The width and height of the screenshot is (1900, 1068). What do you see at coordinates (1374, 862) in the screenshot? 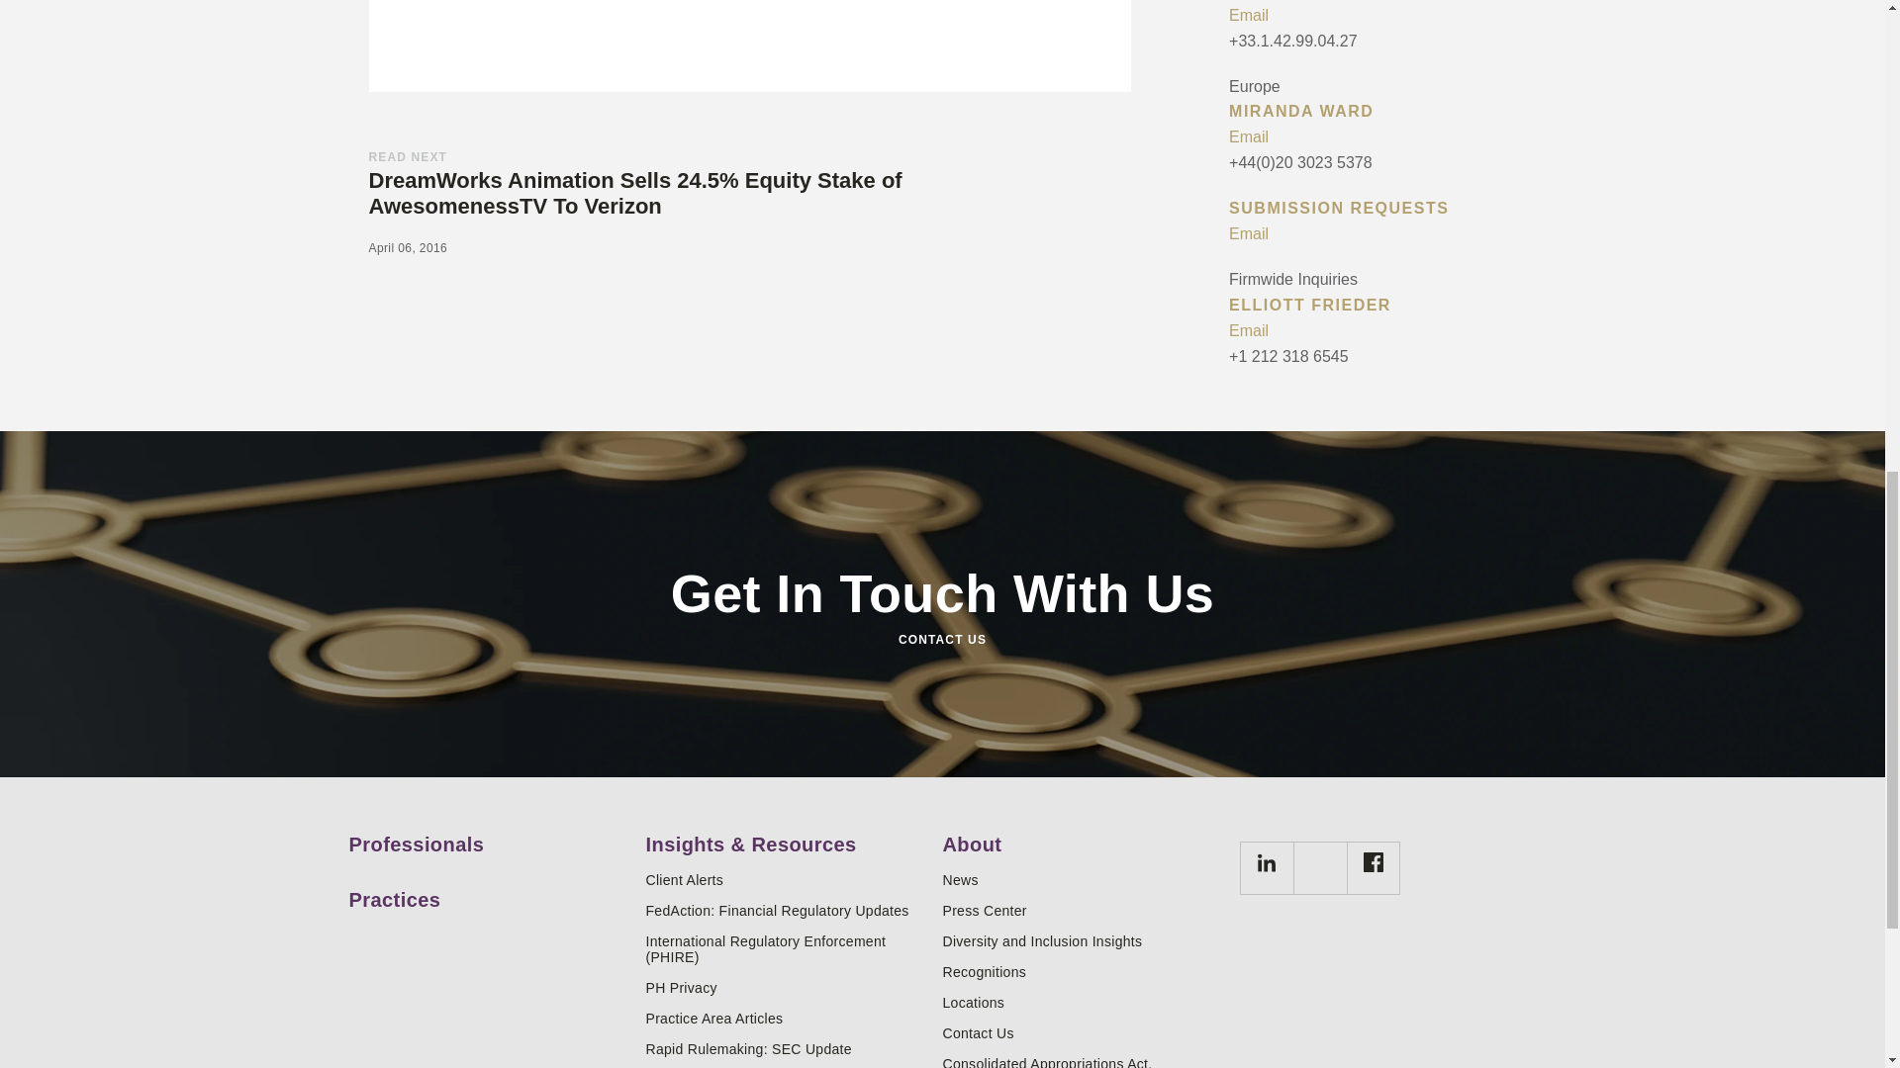
I see `BC42128A-F0DE-4FE2-9372-6CDE6D4F5957Created with sketchtool.` at bounding box center [1374, 862].